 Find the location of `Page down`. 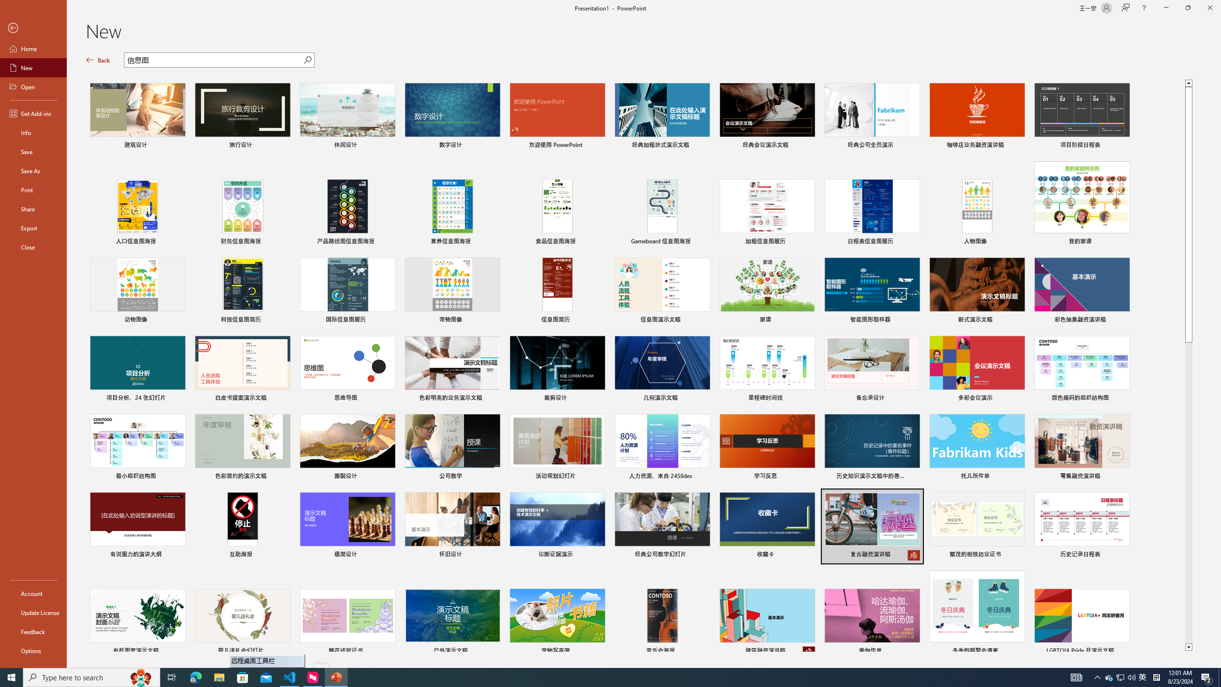

Page down is located at coordinates (1189, 493).